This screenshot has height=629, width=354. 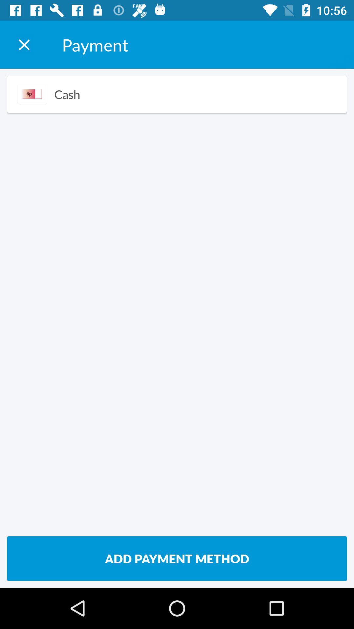 What do you see at coordinates (67, 94) in the screenshot?
I see `select icon above the add payment method` at bounding box center [67, 94].